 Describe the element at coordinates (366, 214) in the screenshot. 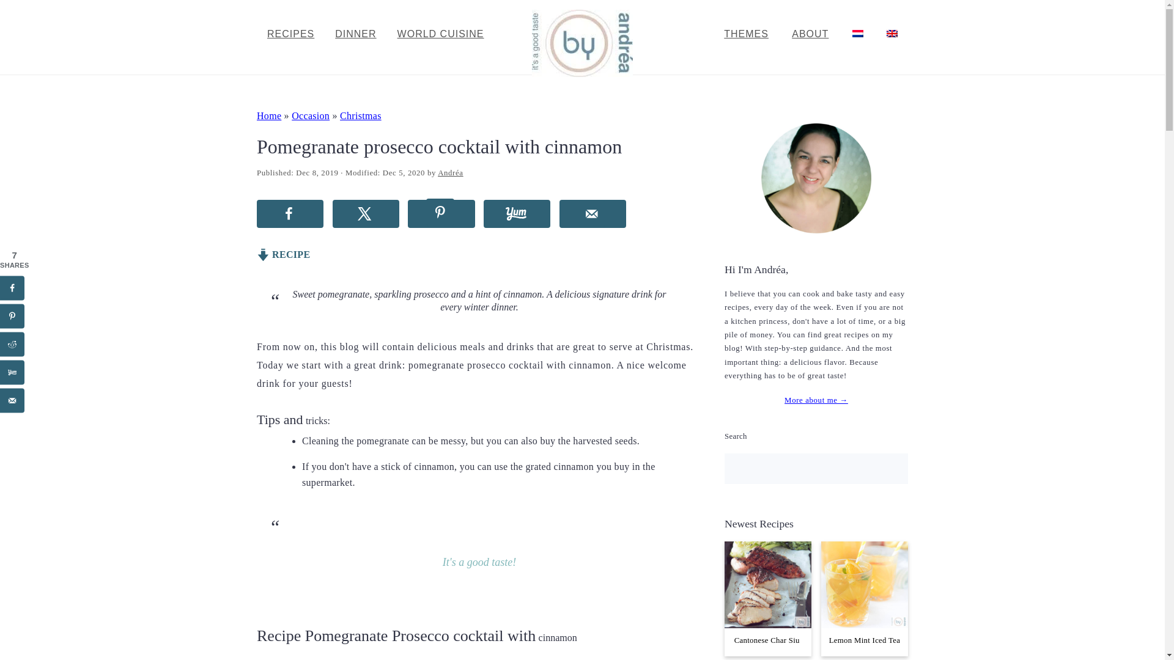

I see `Share on X` at that location.